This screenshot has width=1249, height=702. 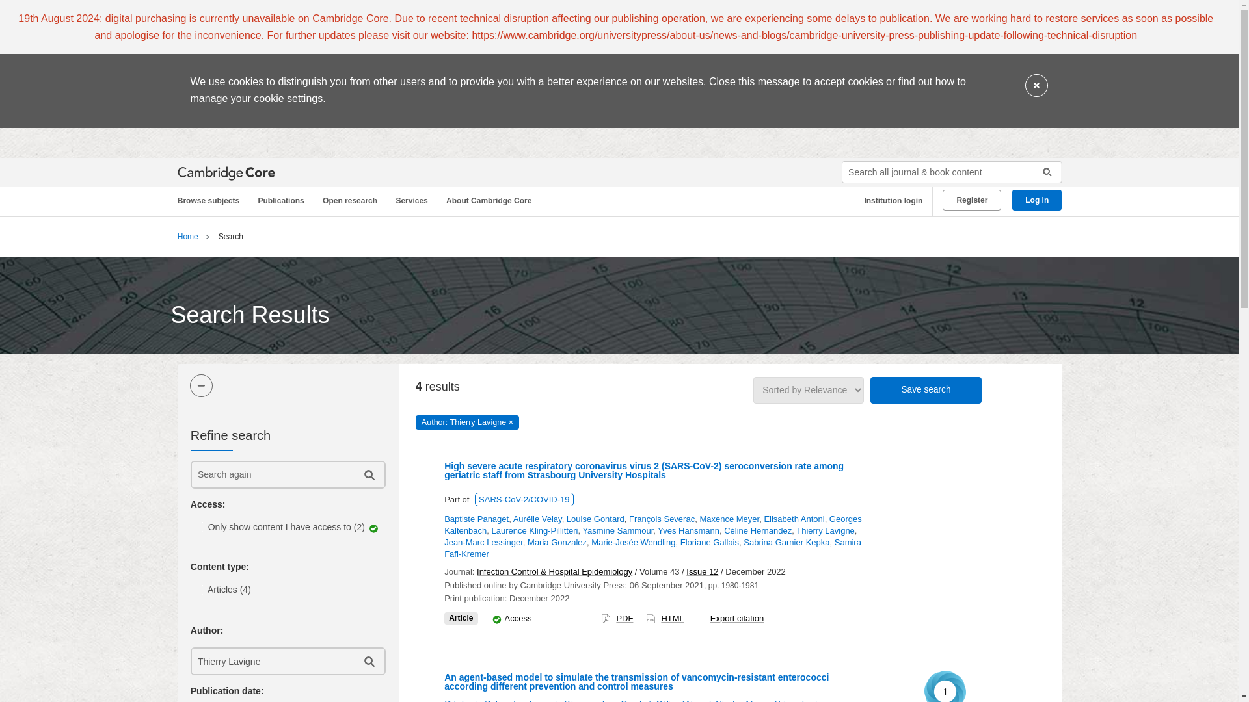 What do you see at coordinates (215, 201) in the screenshot?
I see `Browse subjects` at bounding box center [215, 201].